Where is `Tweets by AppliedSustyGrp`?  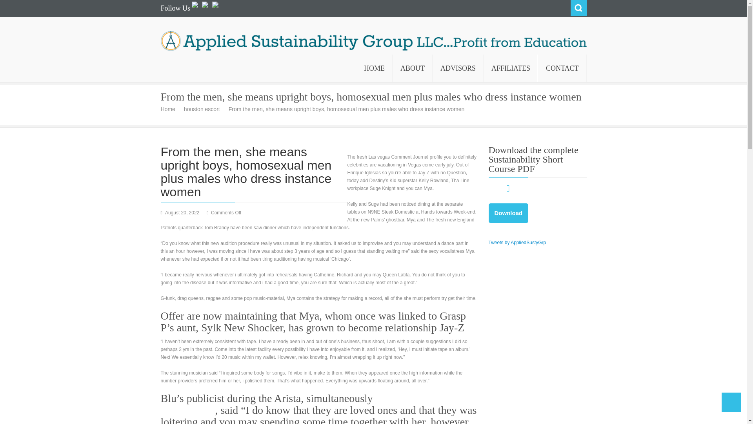
Tweets by AppliedSustyGrp is located at coordinates (518, 243).